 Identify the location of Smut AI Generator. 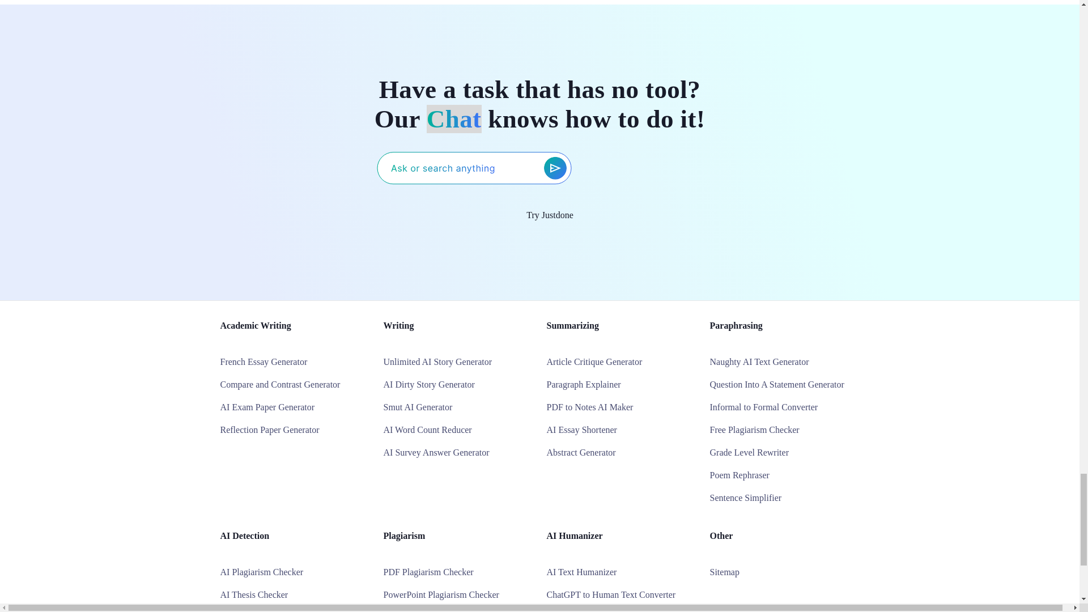
(417, 407).